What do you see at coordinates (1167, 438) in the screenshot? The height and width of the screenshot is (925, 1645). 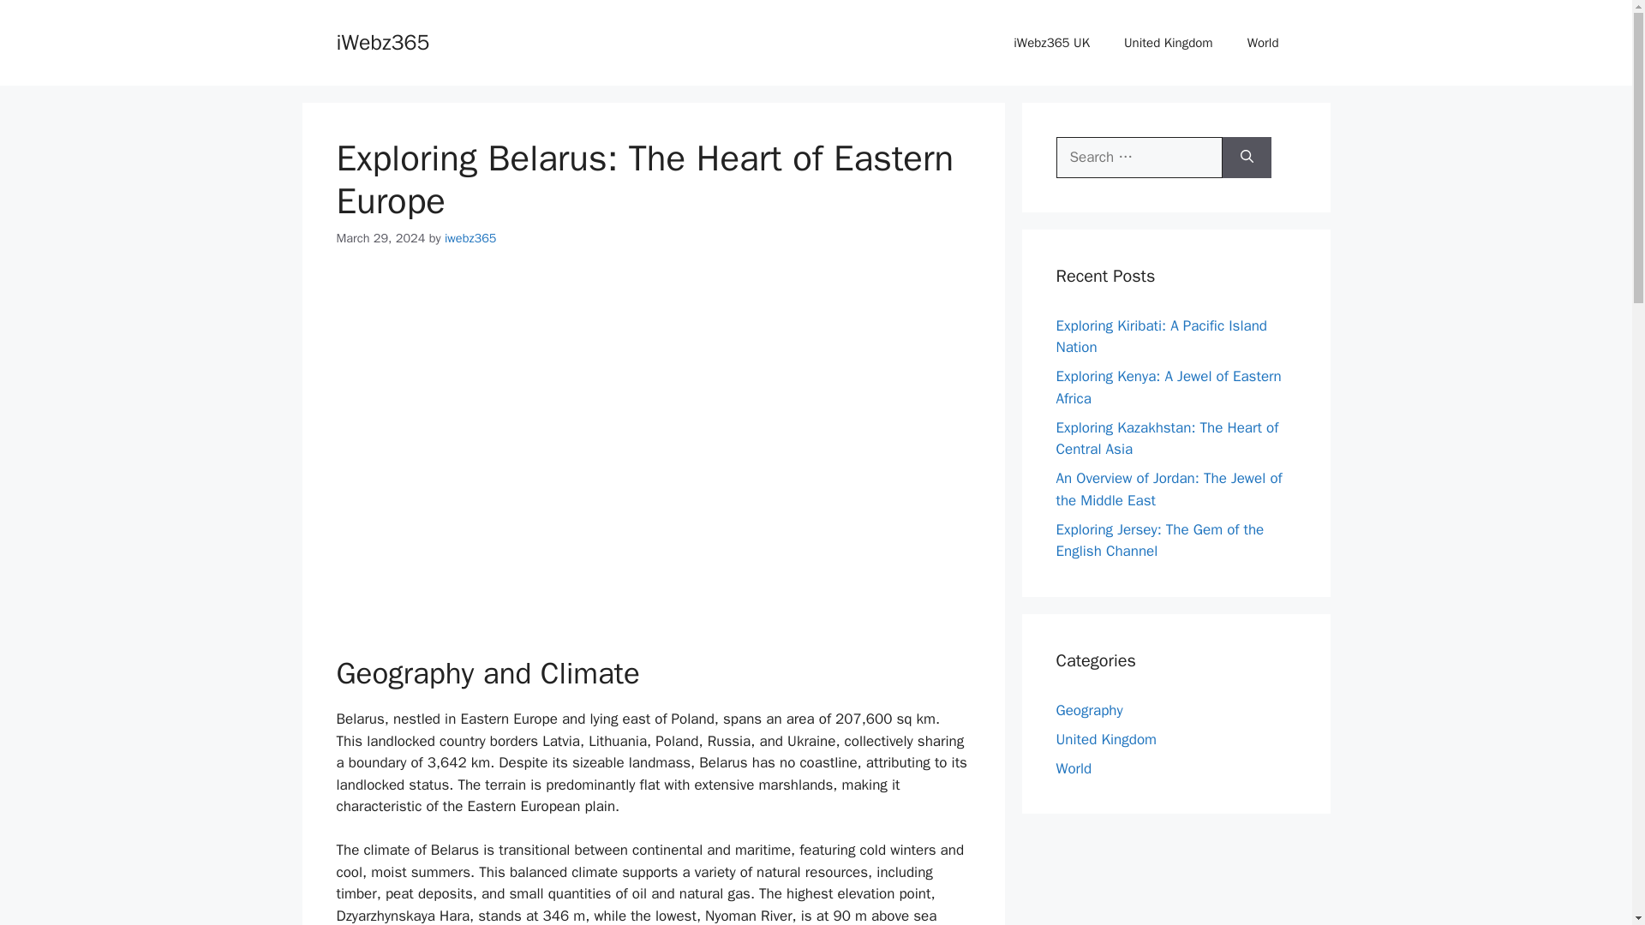 I see `Exploring Kazakhstan: The Heart of Central Asia` at bounding box center [1167, 438].